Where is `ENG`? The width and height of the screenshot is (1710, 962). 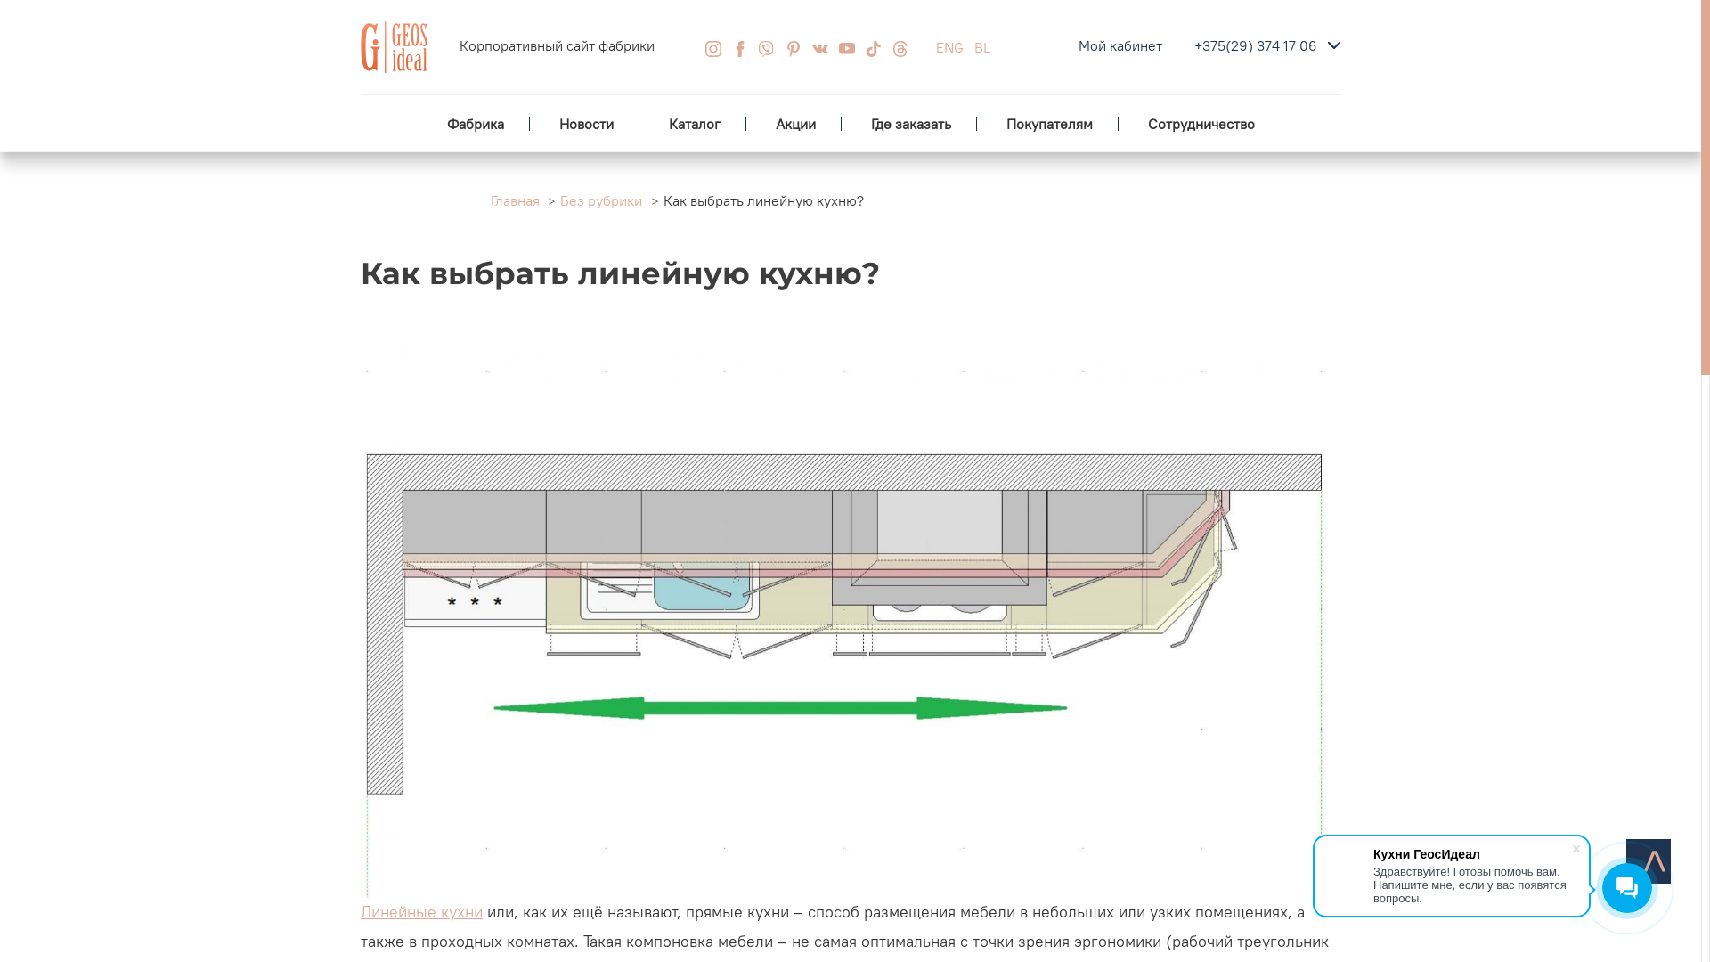
ENG is located at coordinates (949, 47).